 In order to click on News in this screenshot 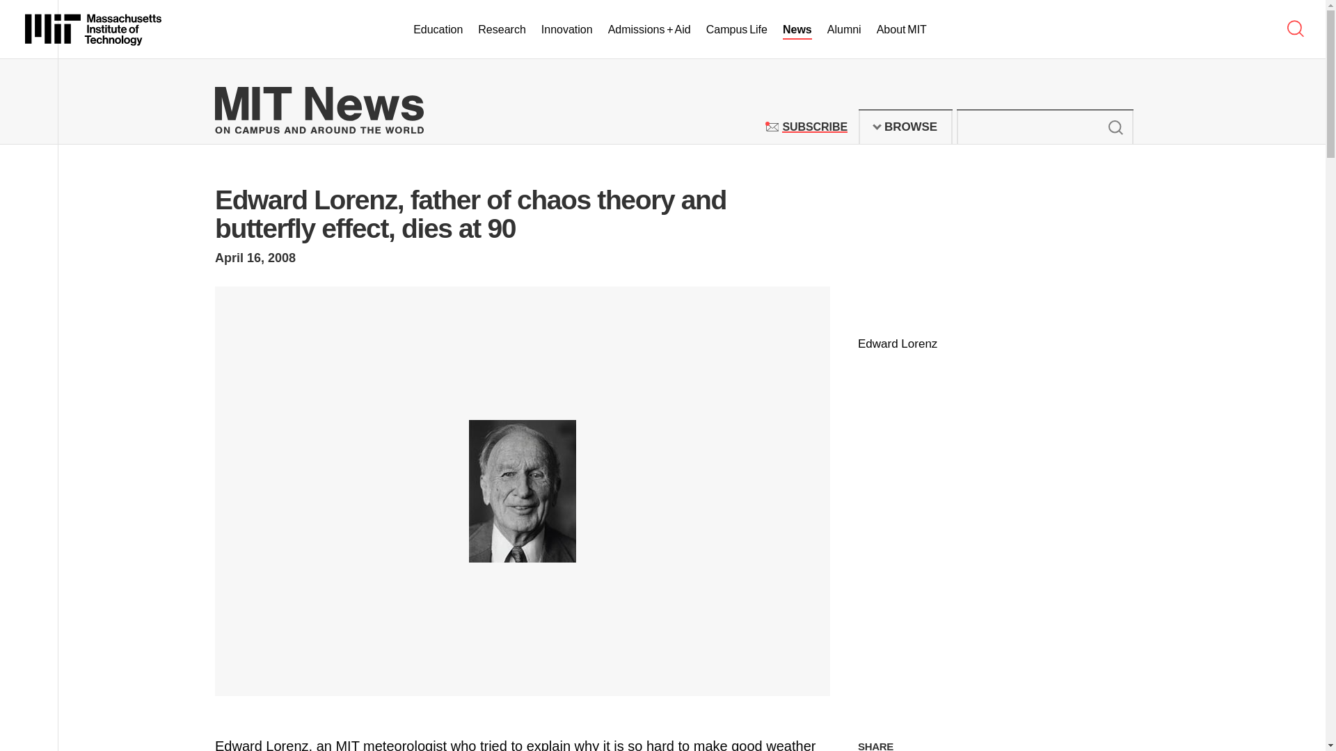, I will do `click(814, 127)`.